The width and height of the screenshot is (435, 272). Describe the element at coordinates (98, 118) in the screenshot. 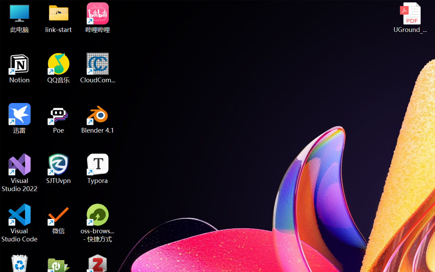

I see `Blender 4.1` at that location.